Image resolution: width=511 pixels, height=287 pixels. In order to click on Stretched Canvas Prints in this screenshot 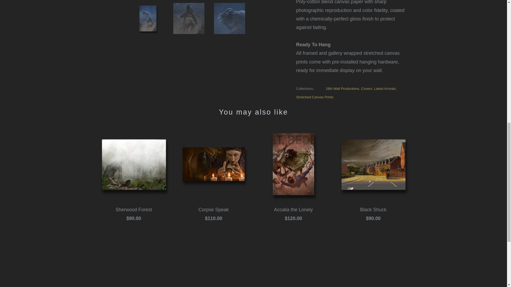, I will do `click(314, 97)`.